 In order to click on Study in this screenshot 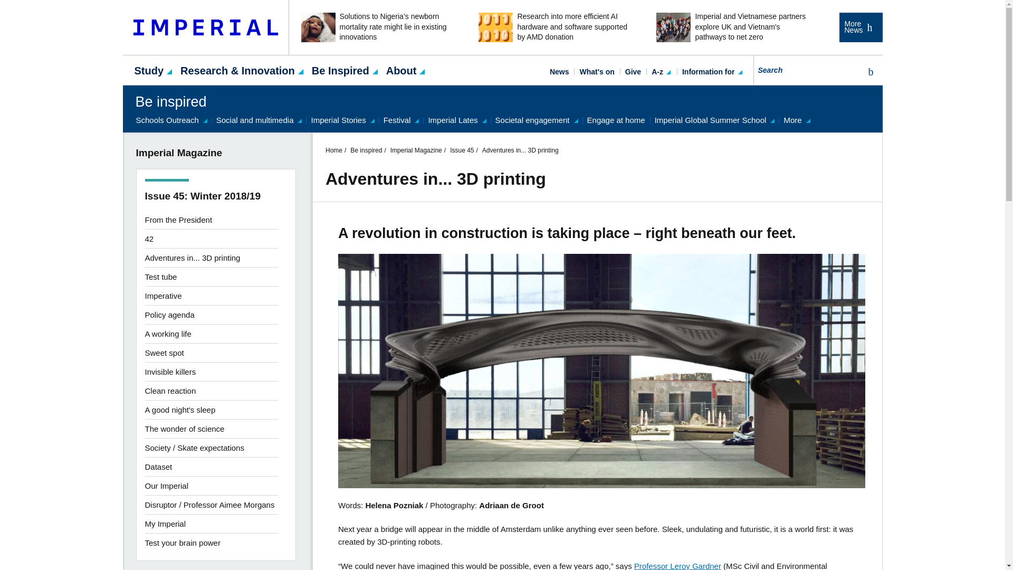, I will do `click(149, 70)`.